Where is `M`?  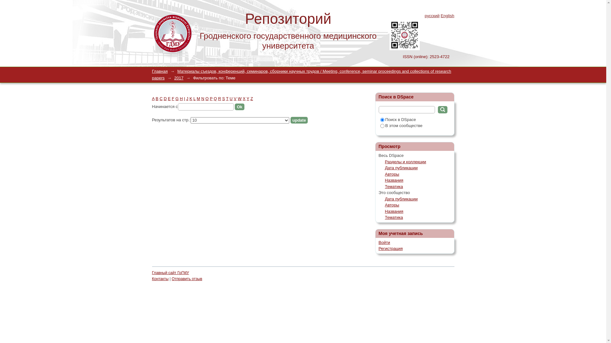 M is located at coordinates (199, 98).